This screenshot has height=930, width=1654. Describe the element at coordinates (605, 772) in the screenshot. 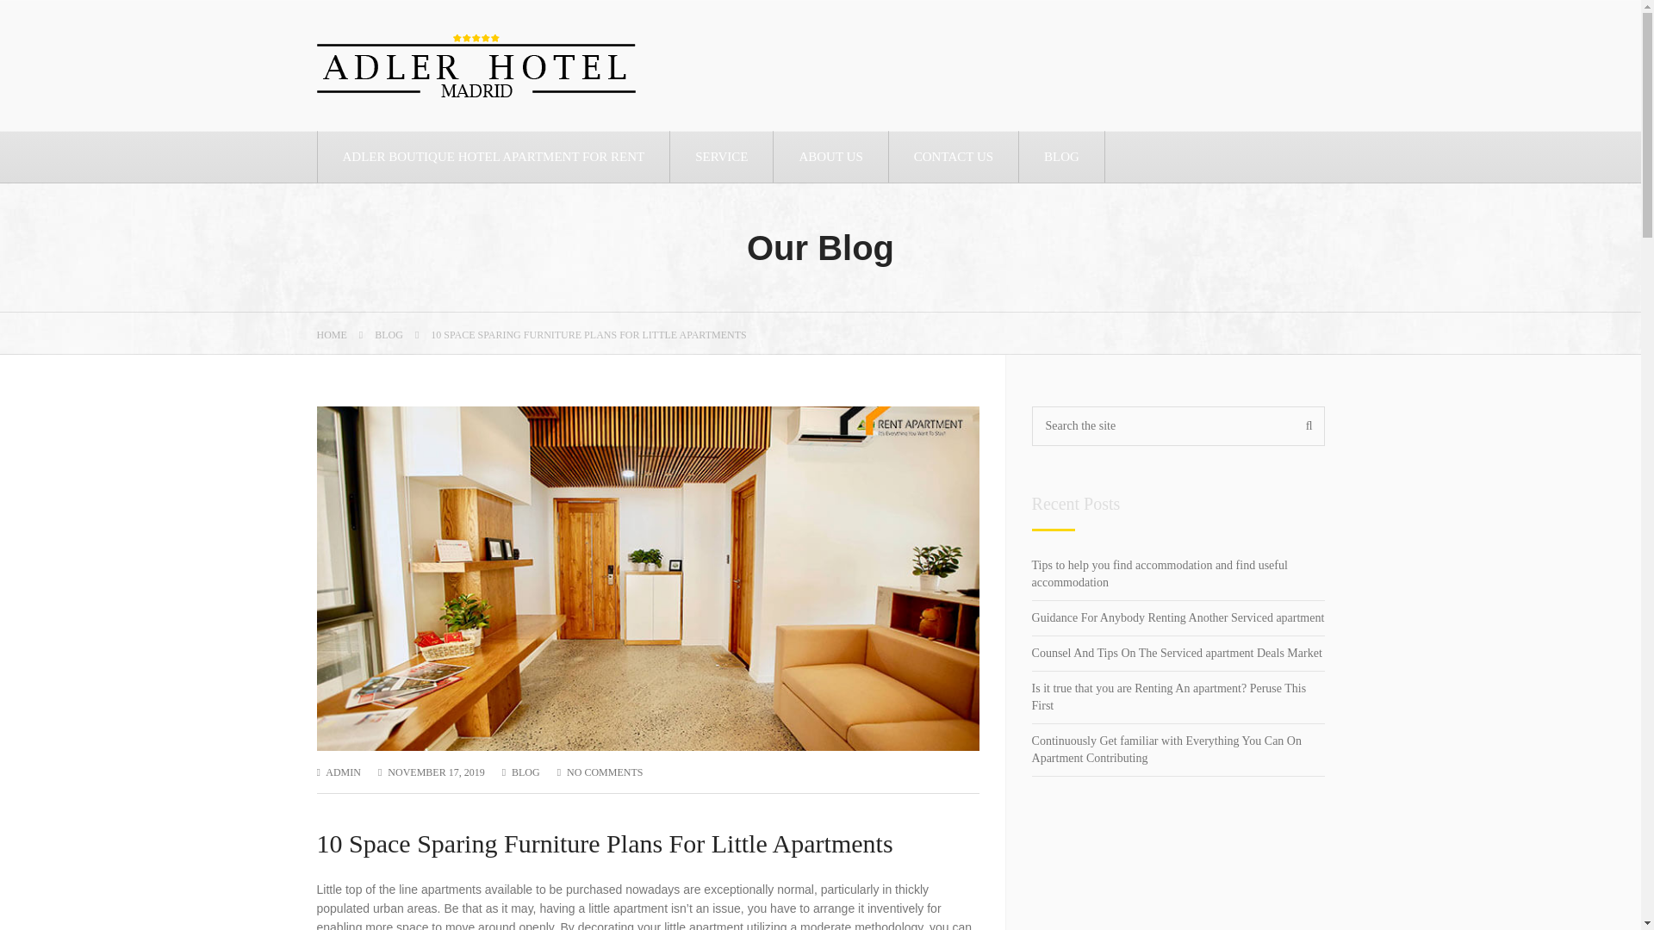

I see `NO COMMENTS` at that location.